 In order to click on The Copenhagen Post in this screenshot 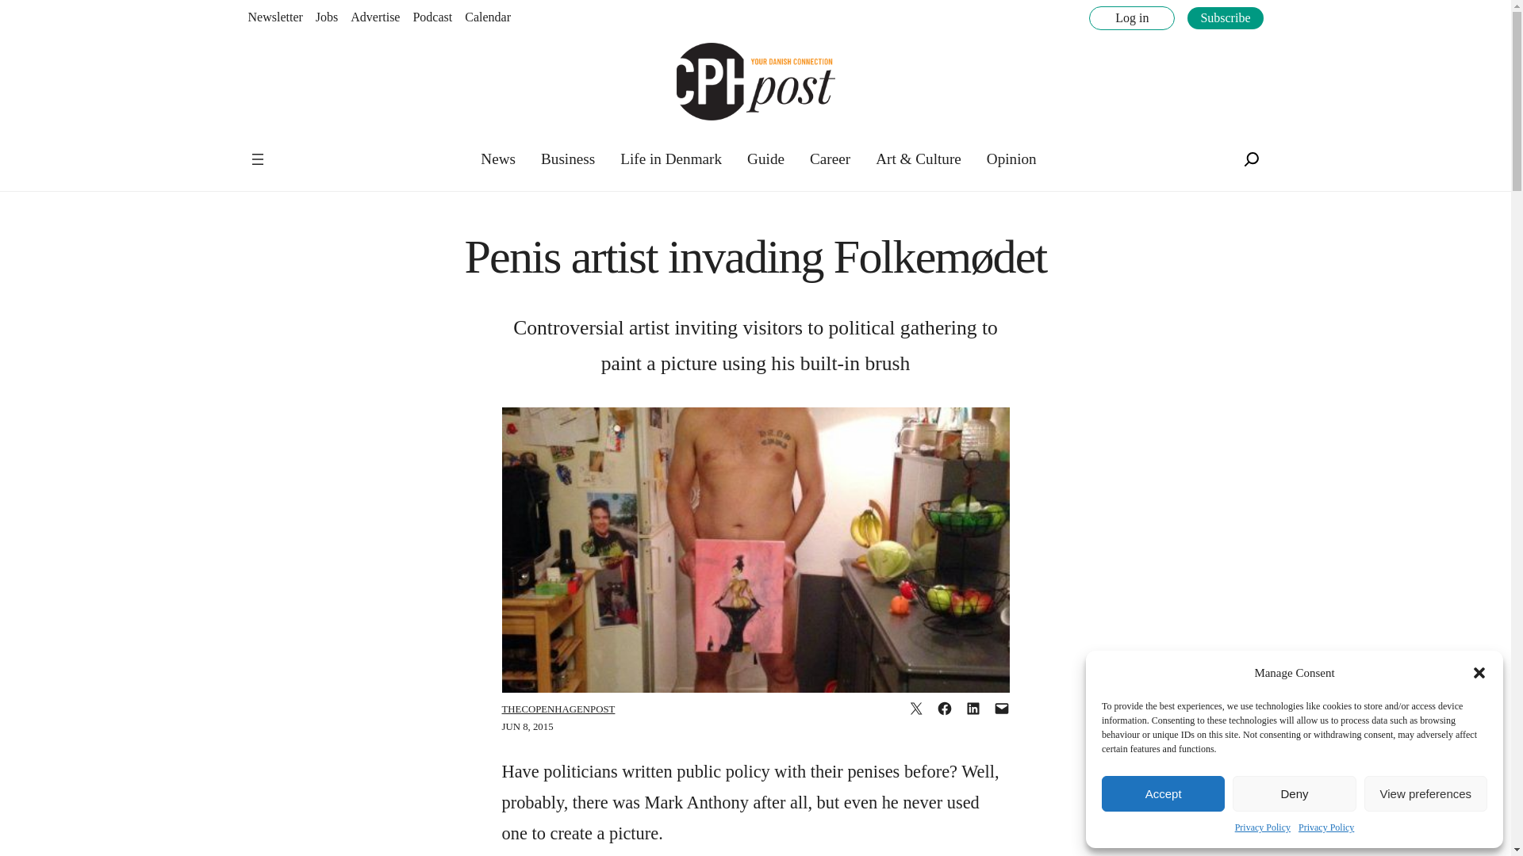, I will do `click(298, 149)`.